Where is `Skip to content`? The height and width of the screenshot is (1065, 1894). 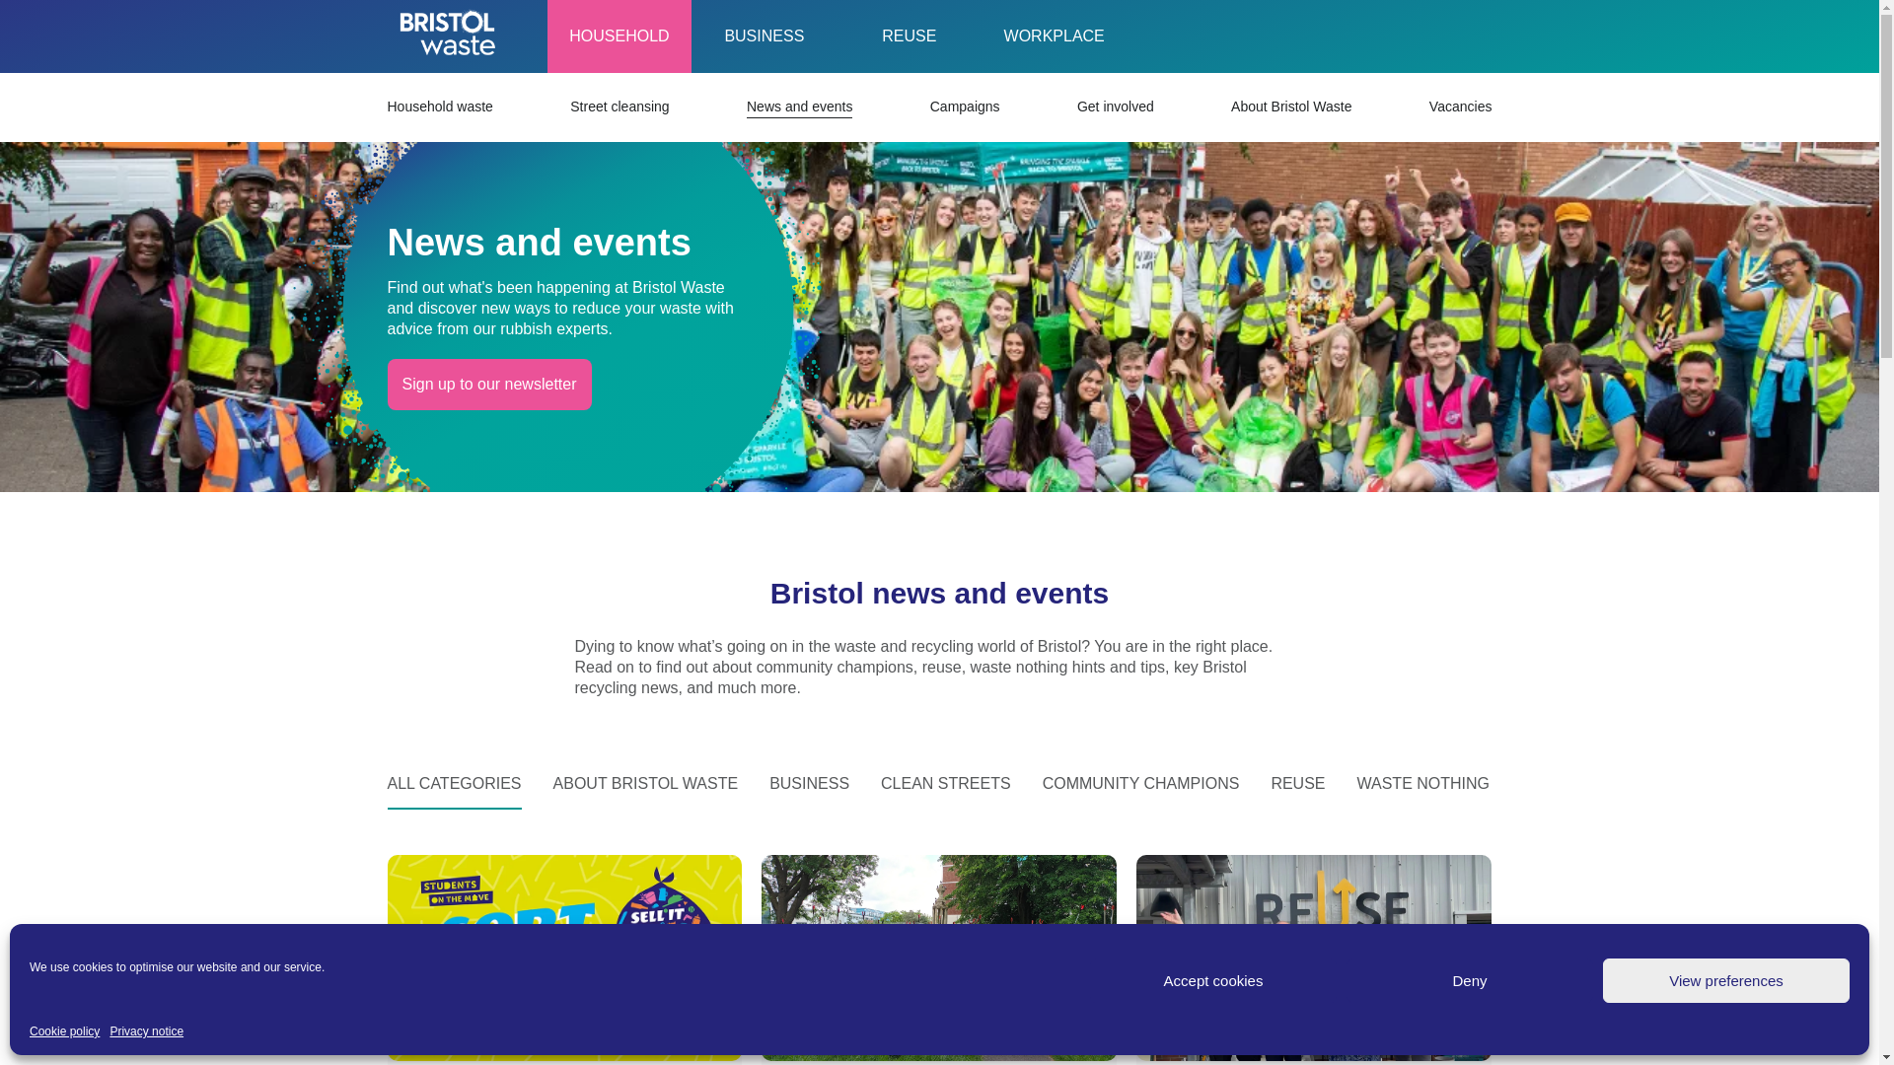
Skip to content is located at coordinates (501, 35).